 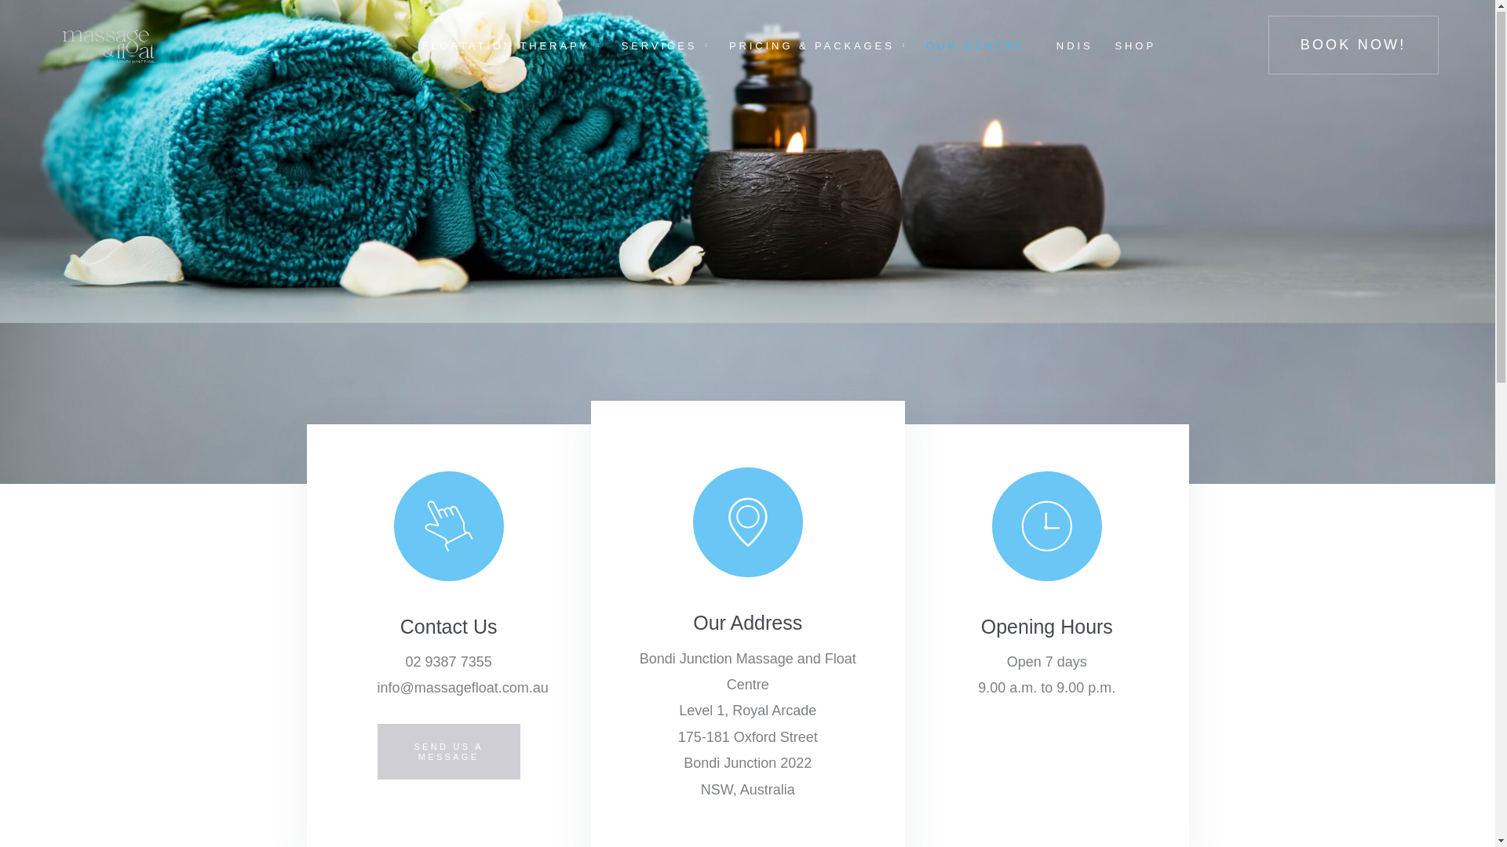 What do you see at coordinates (1075, 47) in the screenshot?
I see `NDIS` at bounding box center [1075, 47].